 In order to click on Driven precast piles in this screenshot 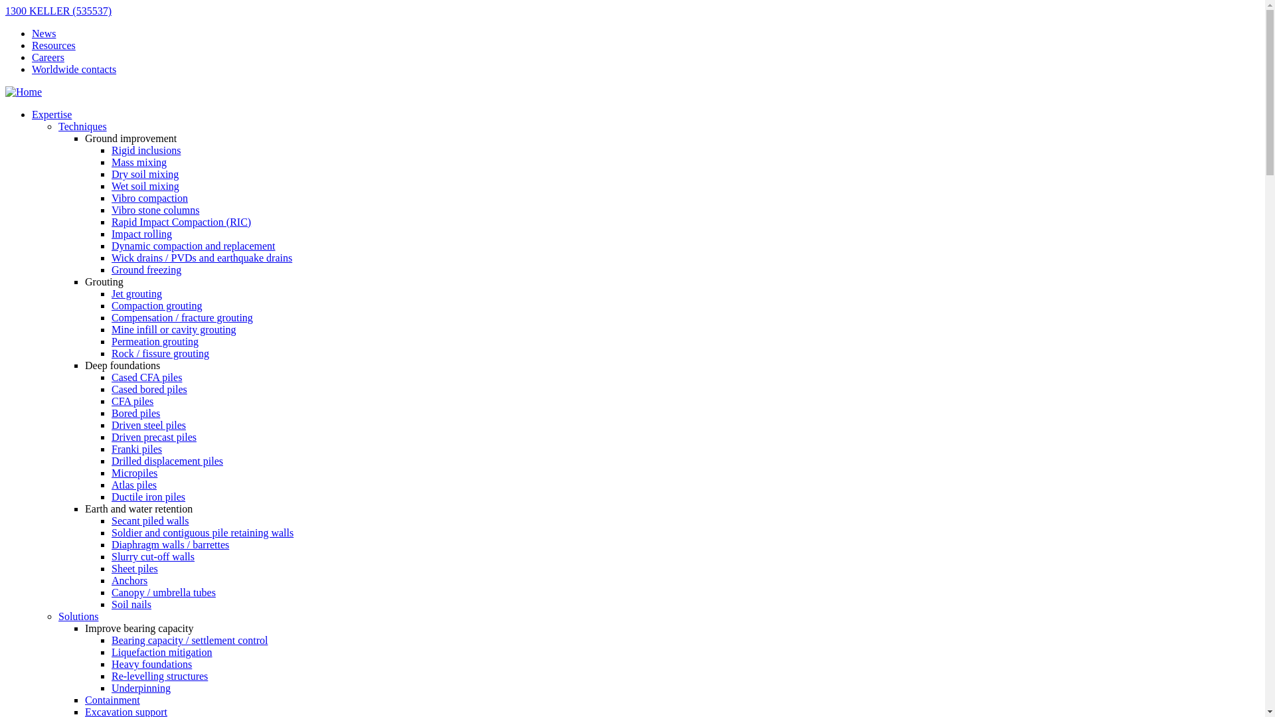, I will do `click(154, 437)`.